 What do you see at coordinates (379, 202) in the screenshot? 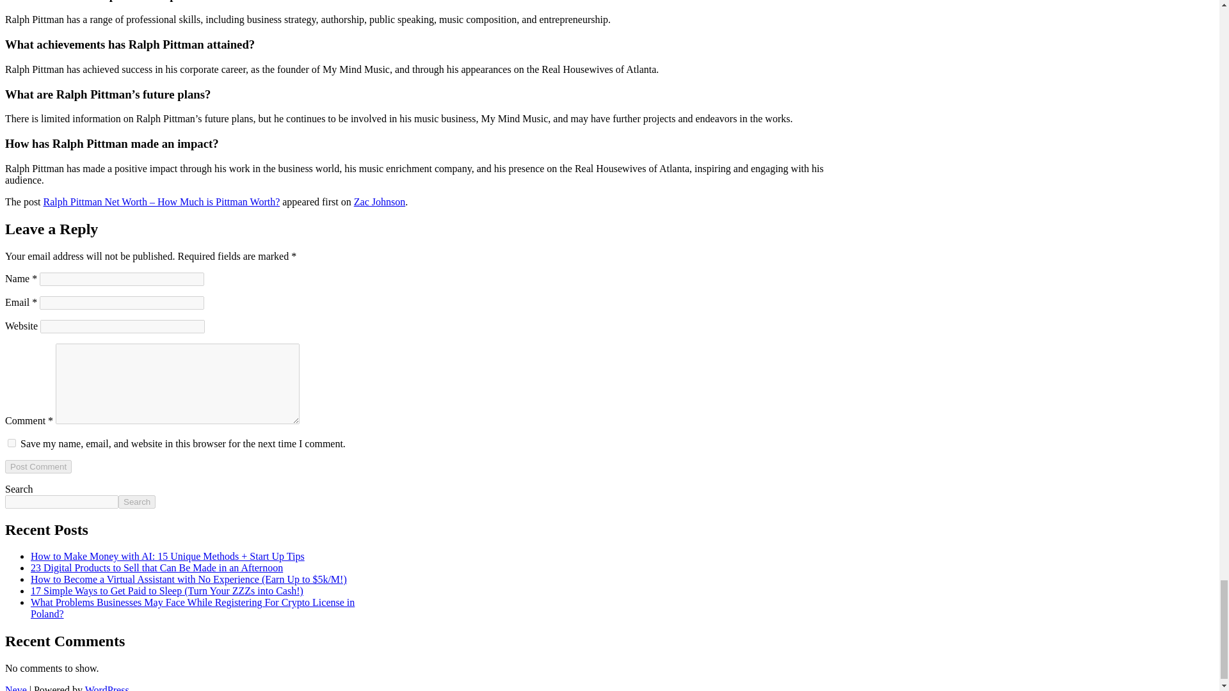
I see `Zac Johnson` at bounding box center [379, 202].